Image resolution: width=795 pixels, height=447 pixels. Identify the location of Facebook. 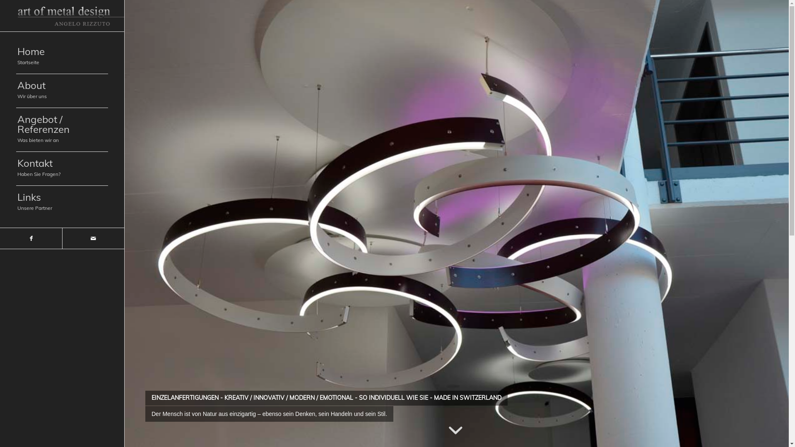
(31, 238).